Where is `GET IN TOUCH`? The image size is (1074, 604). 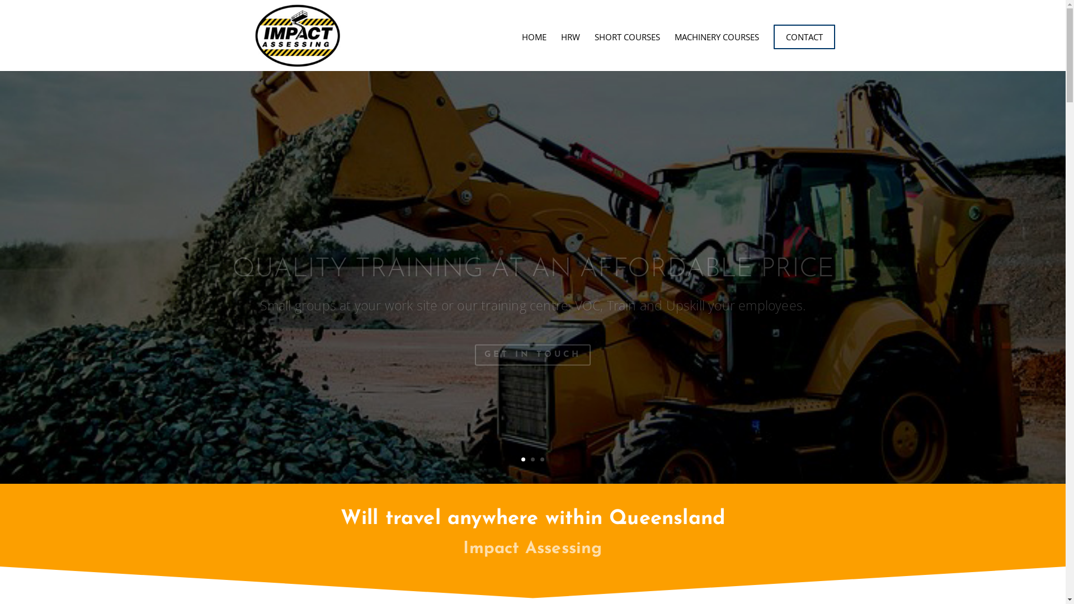
GET IN TOUCH is located at coordinates (533, 323).